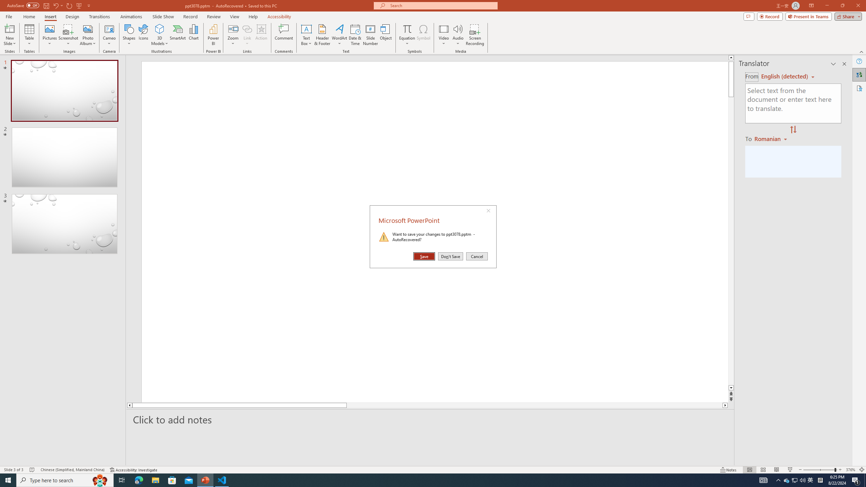  I want to click on Symbol..., so click(423, 35).